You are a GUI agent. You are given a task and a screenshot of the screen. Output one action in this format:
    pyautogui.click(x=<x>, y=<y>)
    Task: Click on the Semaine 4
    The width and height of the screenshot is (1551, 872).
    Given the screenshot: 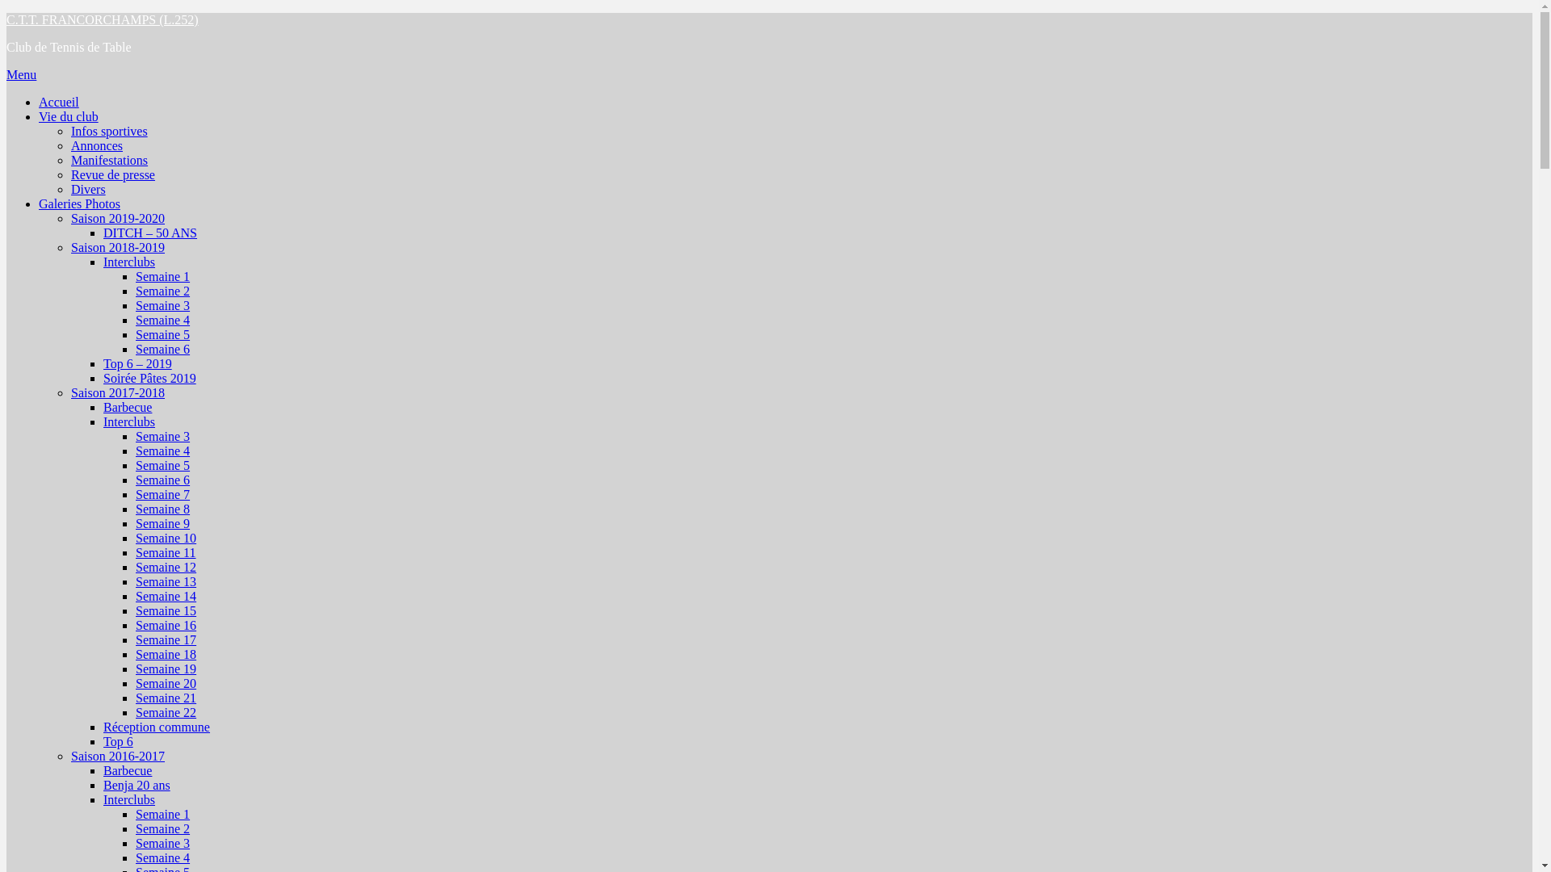 What is the action you would take?
    pyautogui.click(x=163, y=451)
    